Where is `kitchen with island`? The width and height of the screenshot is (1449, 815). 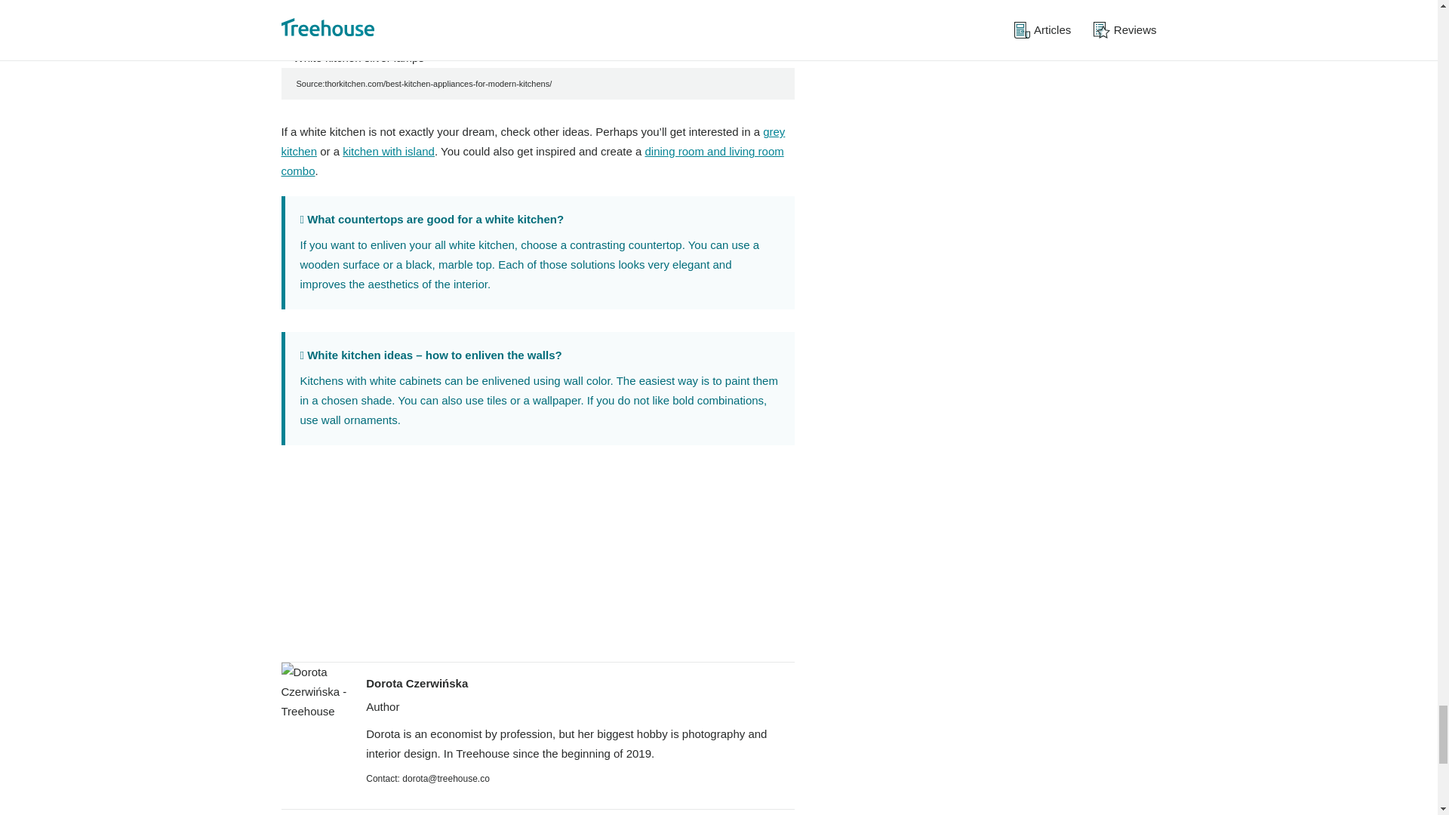 kitchen with island is located at coordinates (388, 151).